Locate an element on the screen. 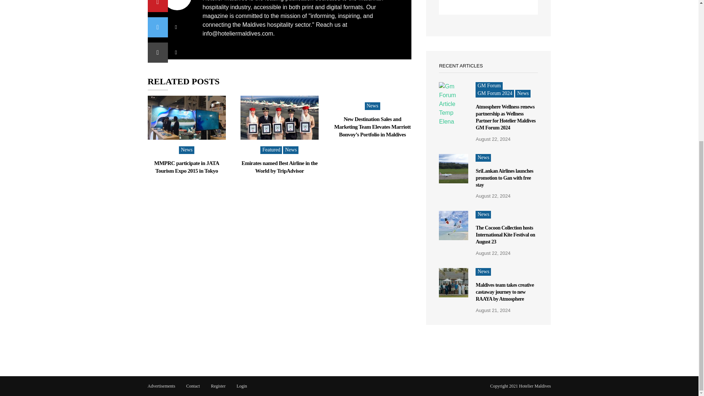 The width and height of the screenshot is (704, 396). News is located at coordinates (186, 150).